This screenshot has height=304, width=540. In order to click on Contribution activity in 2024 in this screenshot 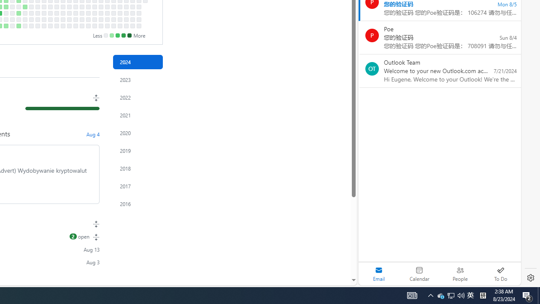, I will do `click(138, 62)`.